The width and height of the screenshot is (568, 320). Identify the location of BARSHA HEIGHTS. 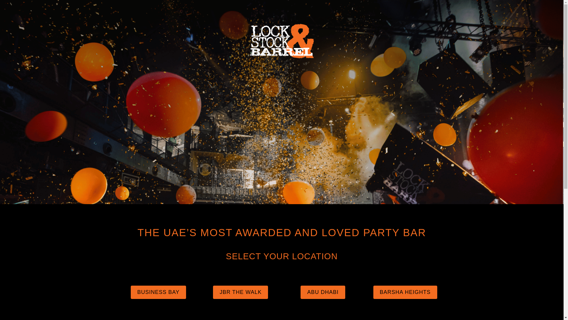
(405, 292).